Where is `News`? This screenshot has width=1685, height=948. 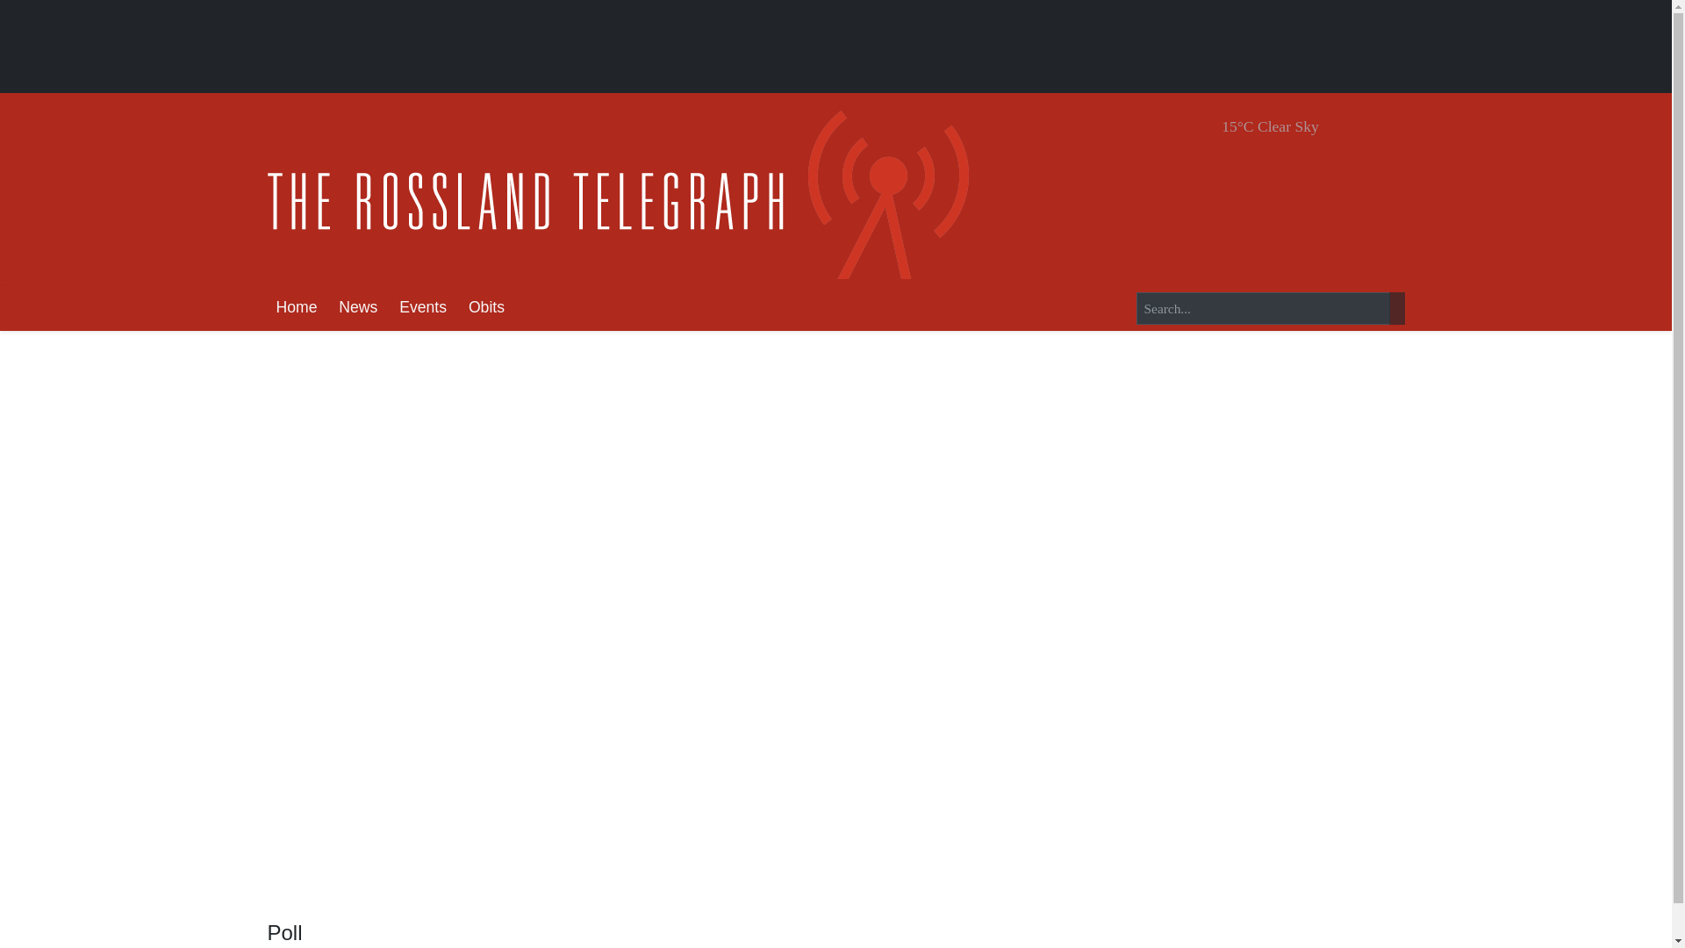
News is located at coordinates (358, 308).